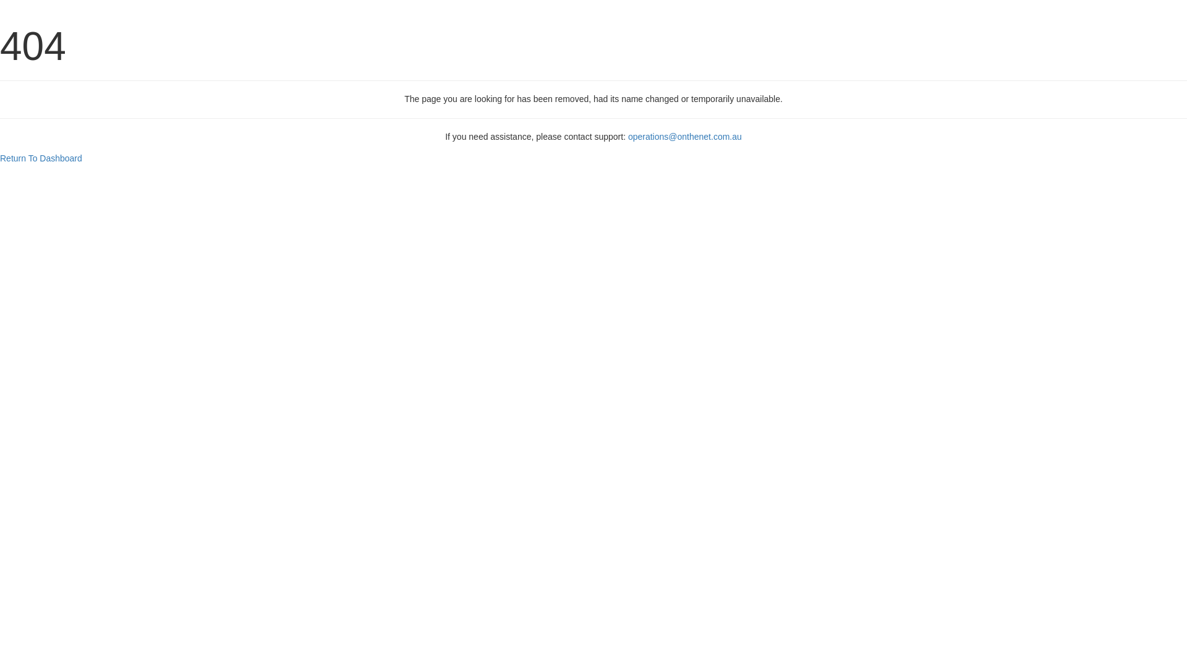 This screenshot has width=1187, height=668. What do you see at coordinates (685, 137) in the screenshot?
I see `operations@onthenet.com.au` at bounding box center [685, 137].